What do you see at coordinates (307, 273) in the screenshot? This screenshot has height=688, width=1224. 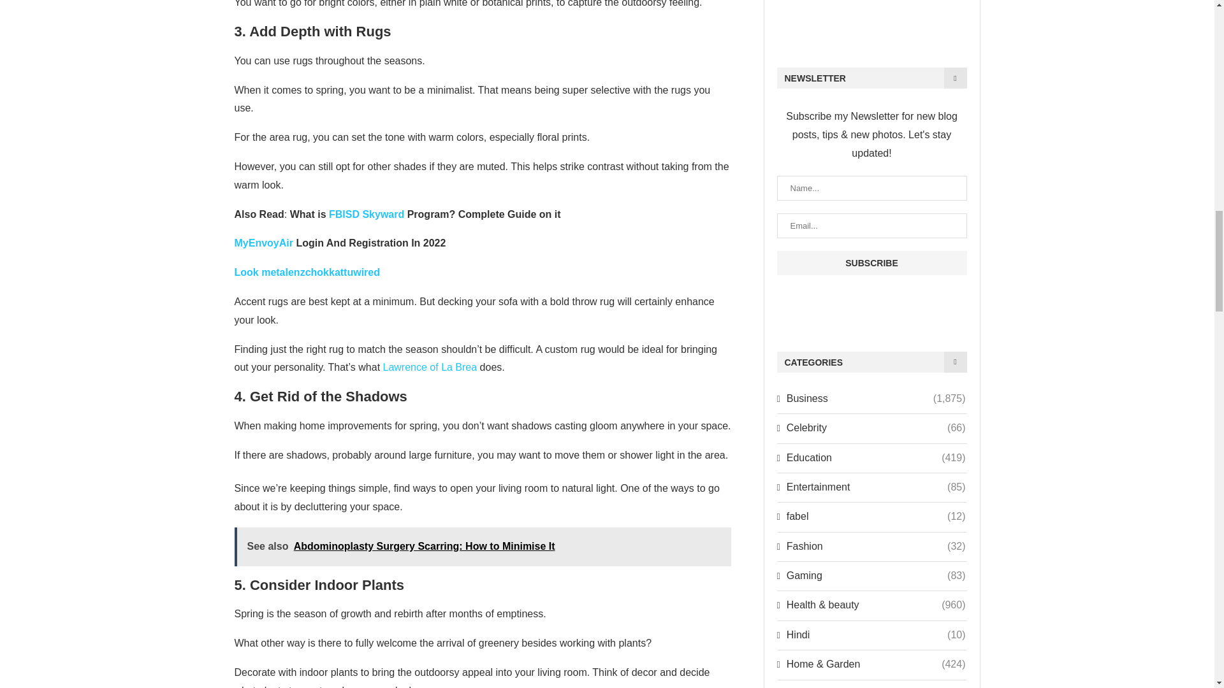 I see `Look metalenzchokkattuwired` at bounding box center [307, 273].